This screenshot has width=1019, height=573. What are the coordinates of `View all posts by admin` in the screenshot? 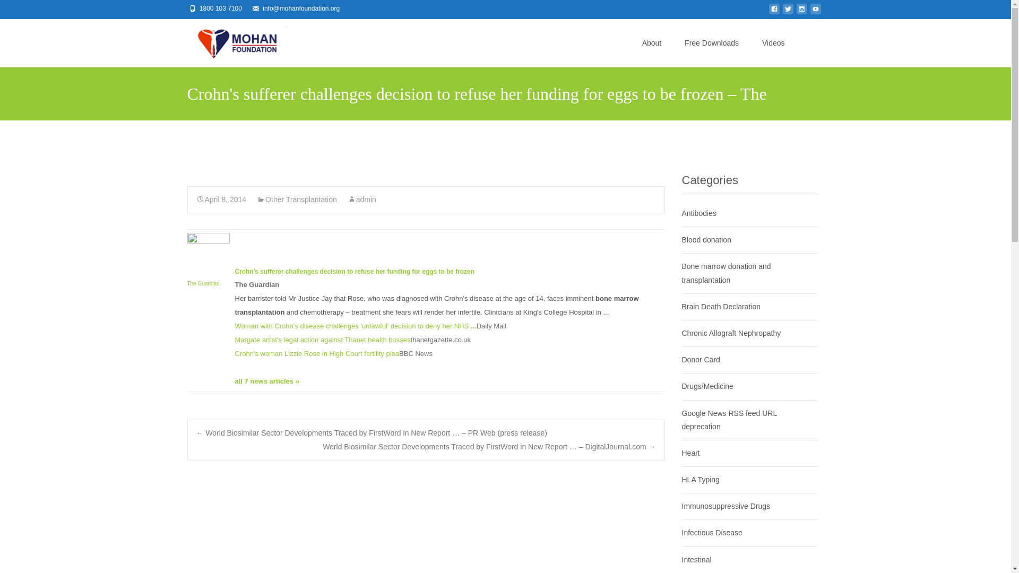 It's located at (361, 199).